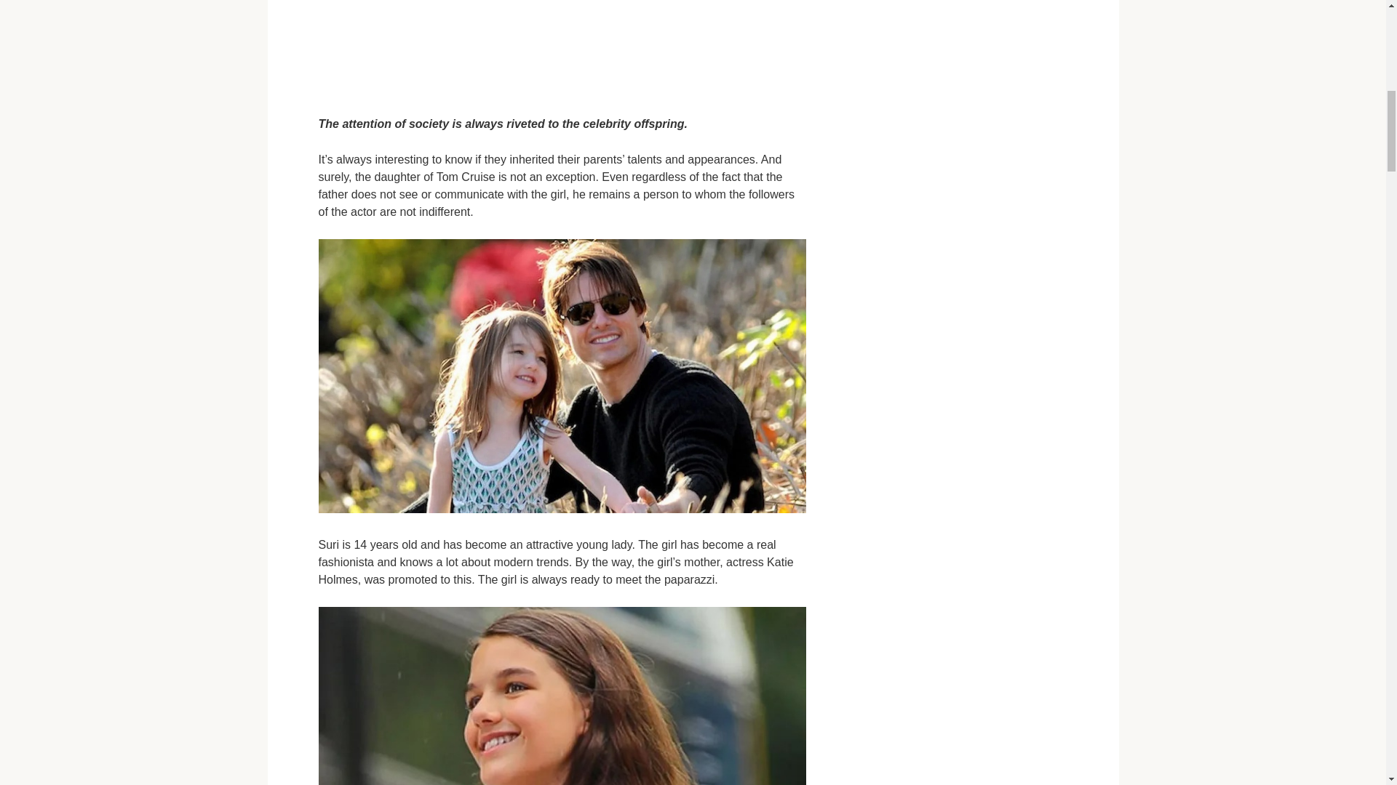  I want to click on Advertisement, so click(562, 48).